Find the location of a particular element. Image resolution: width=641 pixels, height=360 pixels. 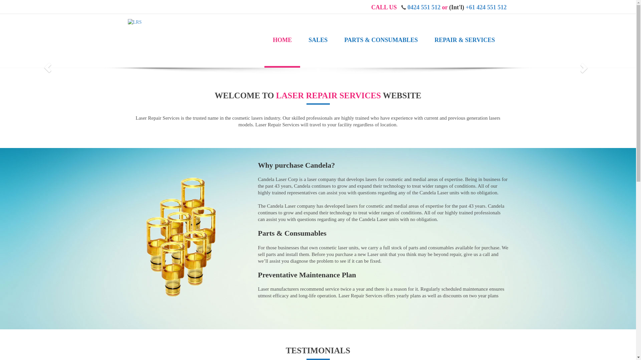

+61 424 551 512 is located at coordinates (486, 7).